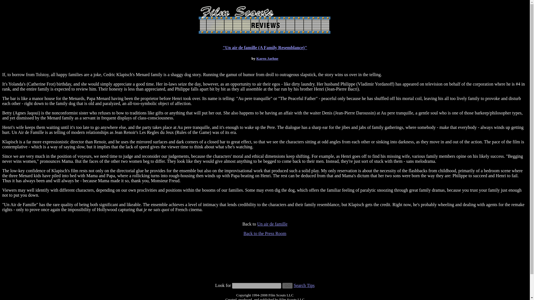 This screenshot has height=300, width=534. I want to click on Un air de famille, so click(273, 224).